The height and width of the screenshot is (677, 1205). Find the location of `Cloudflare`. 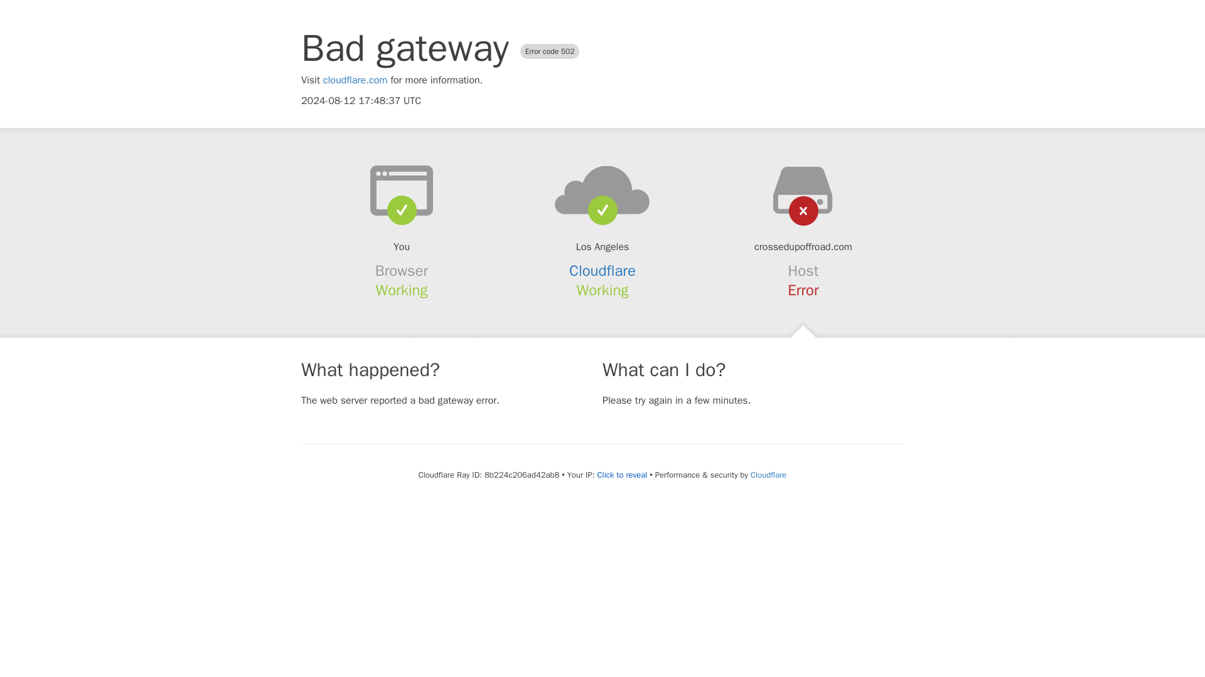

Cloudflare is located at coordinates (602, 271).